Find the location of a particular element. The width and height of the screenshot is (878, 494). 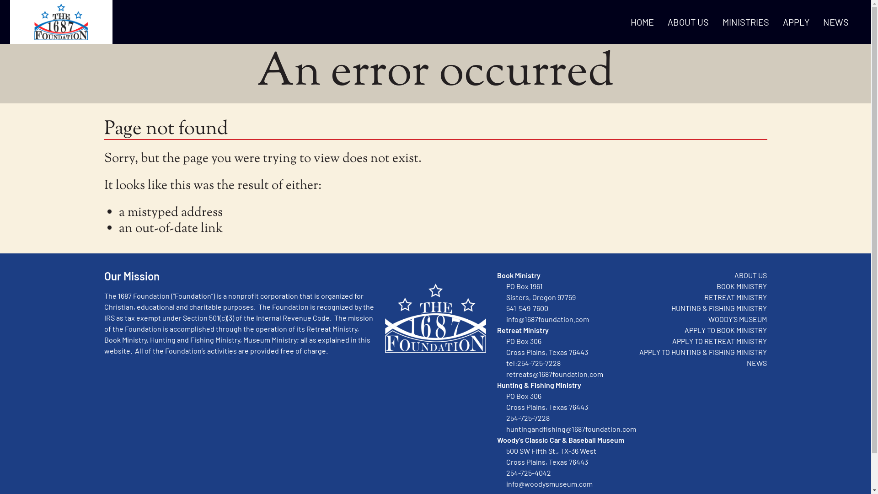

APPLY TO RETREAT MINISTRY is located at coordinates (720, 341).